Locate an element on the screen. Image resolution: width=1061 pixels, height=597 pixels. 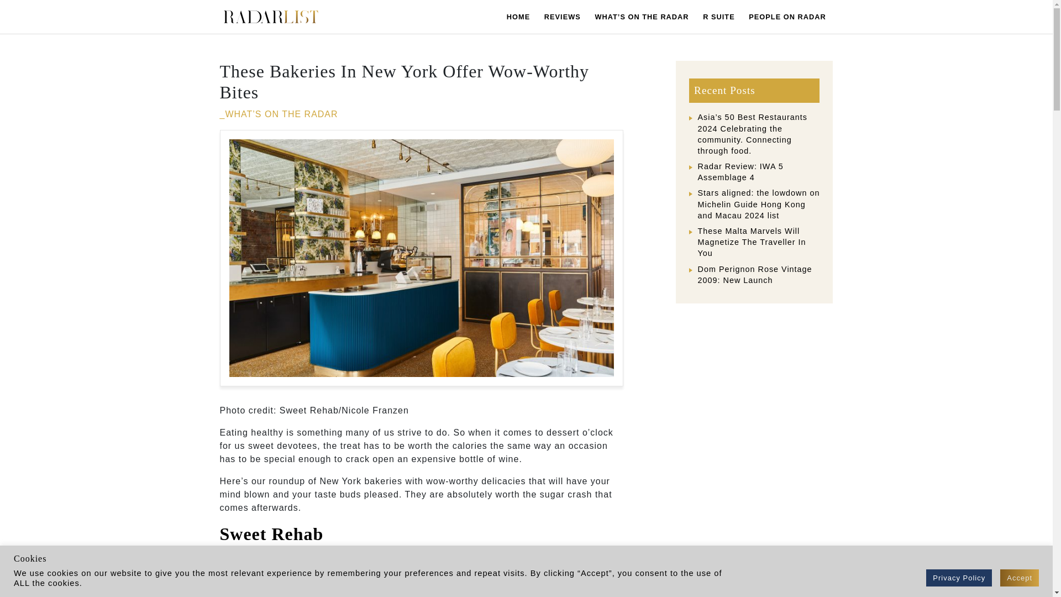
REVIEWS is located at coordinates (562, 17).